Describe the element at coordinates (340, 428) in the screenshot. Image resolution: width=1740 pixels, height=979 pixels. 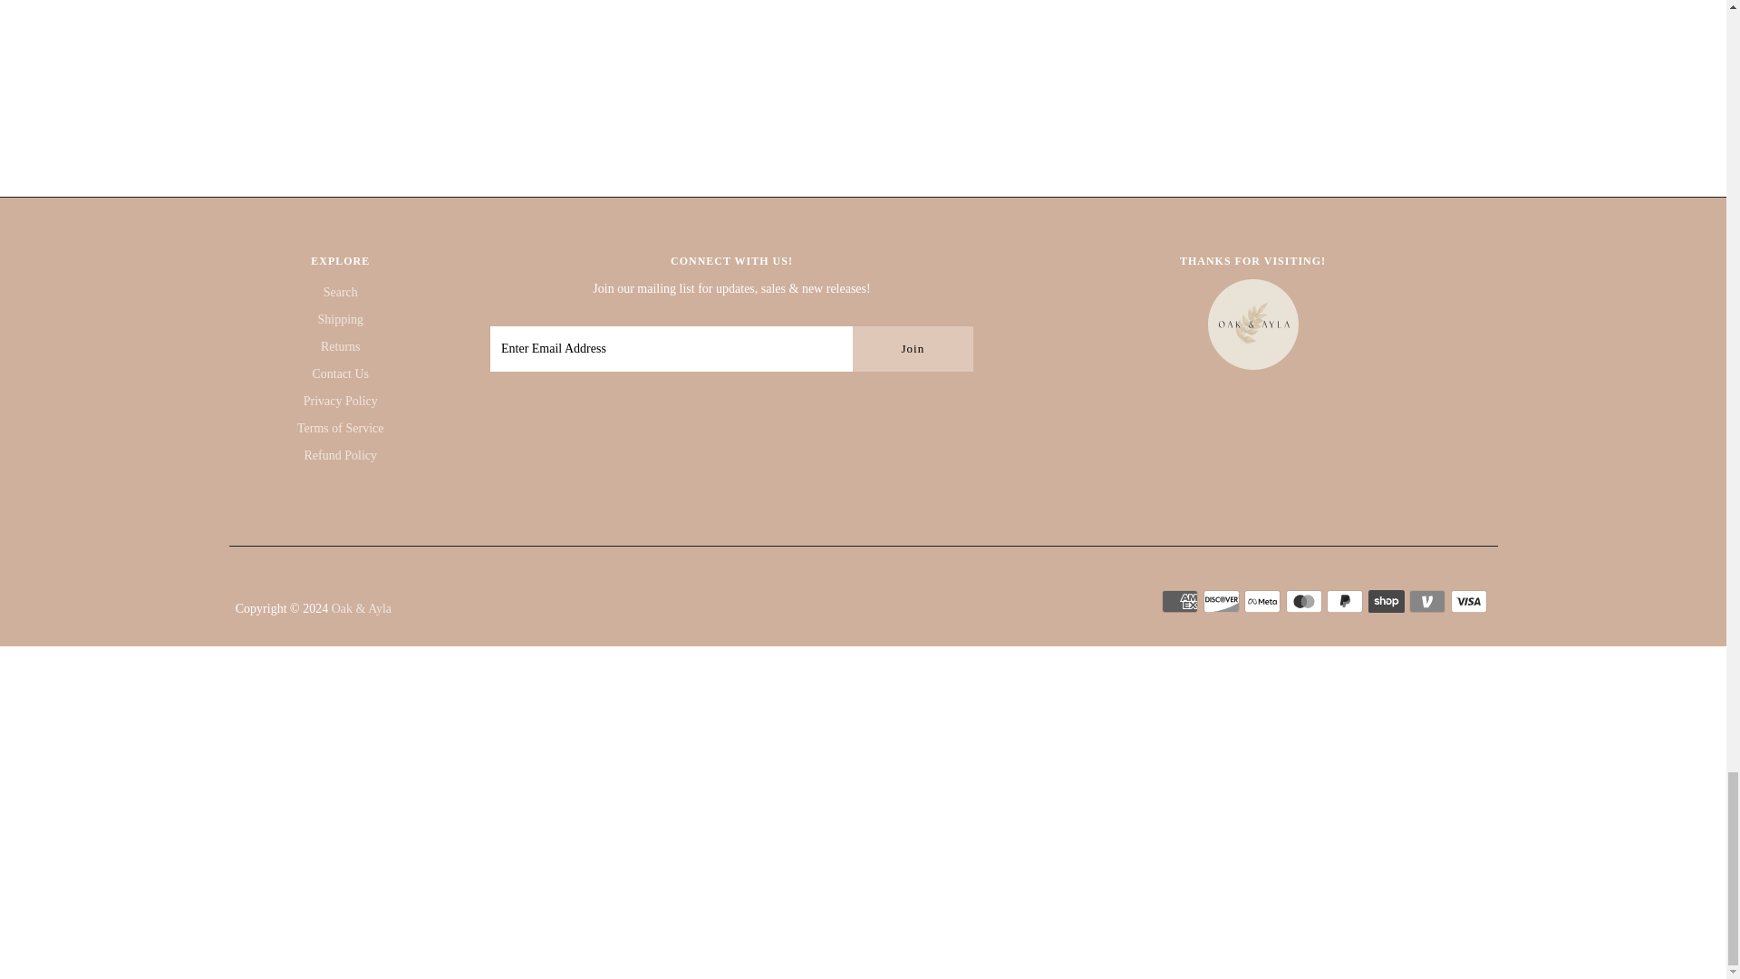
I see `Terms of Service` at that location.